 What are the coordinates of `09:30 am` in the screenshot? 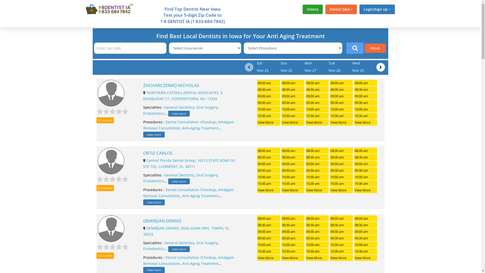 It's located at (342, 238).